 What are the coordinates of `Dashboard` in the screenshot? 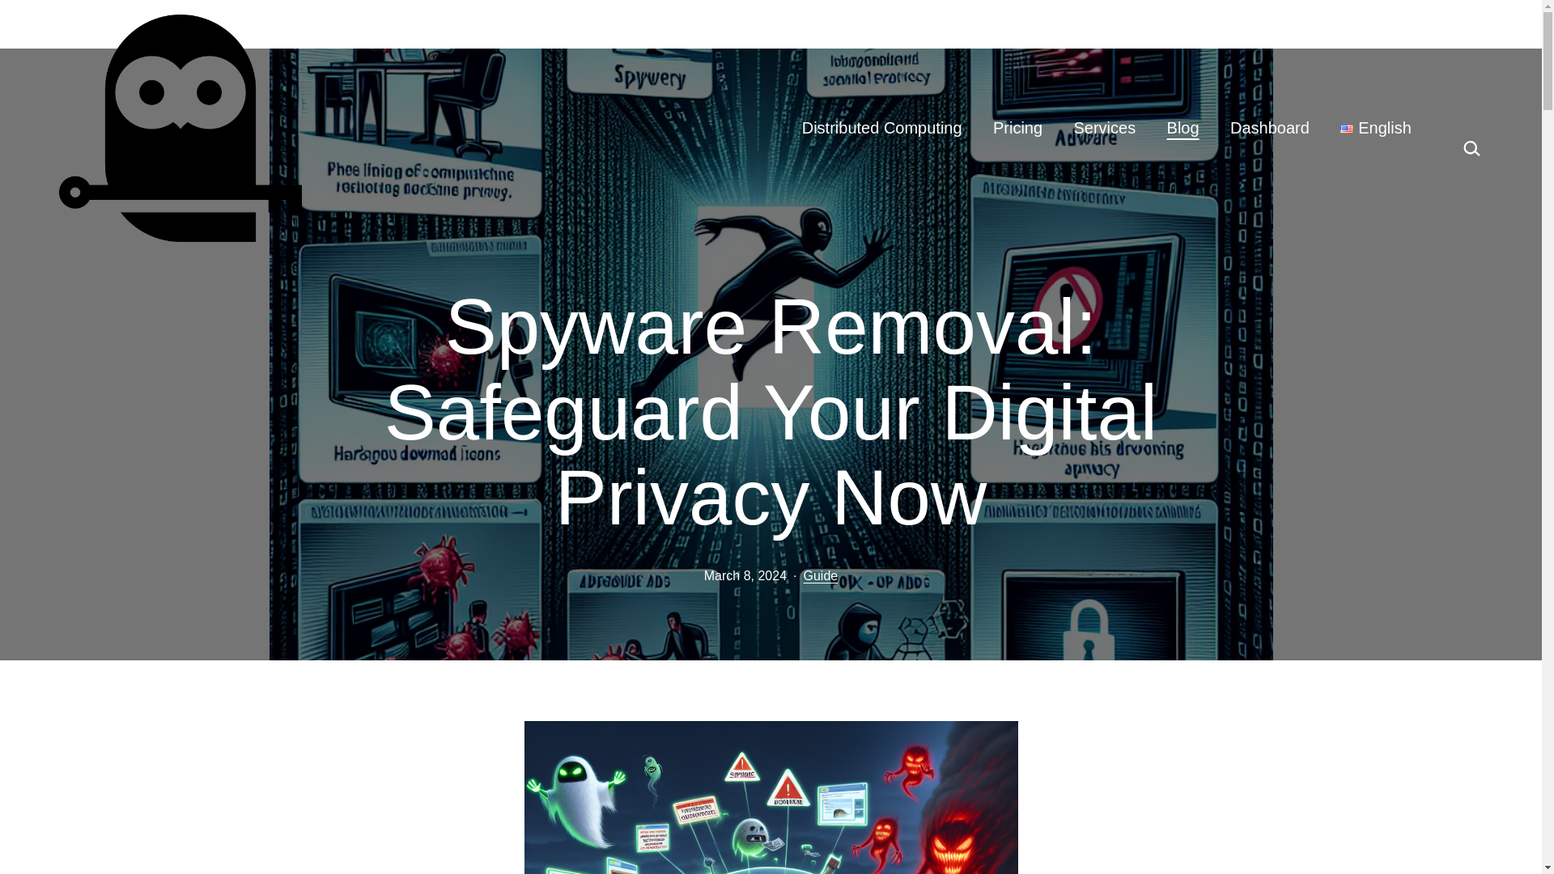 It's located at (1269, 128).